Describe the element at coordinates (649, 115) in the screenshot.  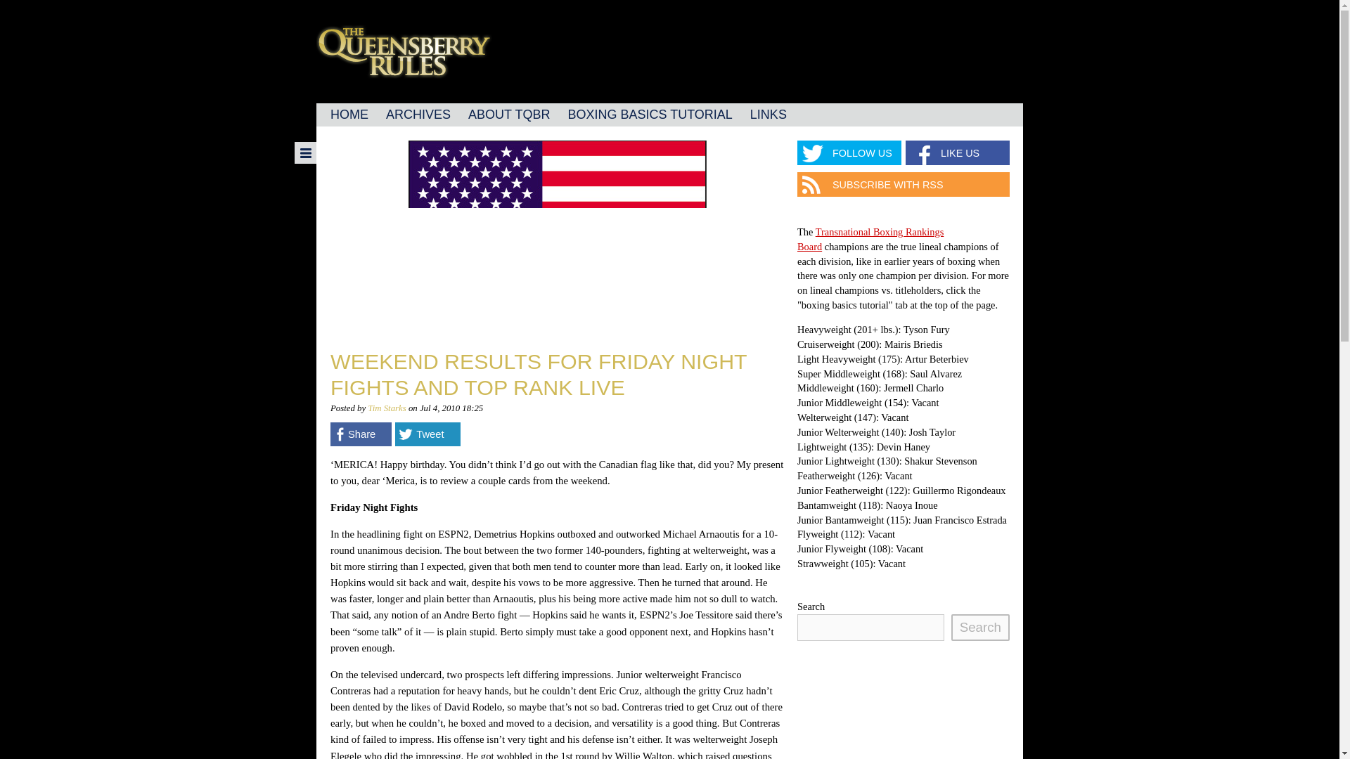
I see `BOXING BASICS TUTORIAL` at that location.